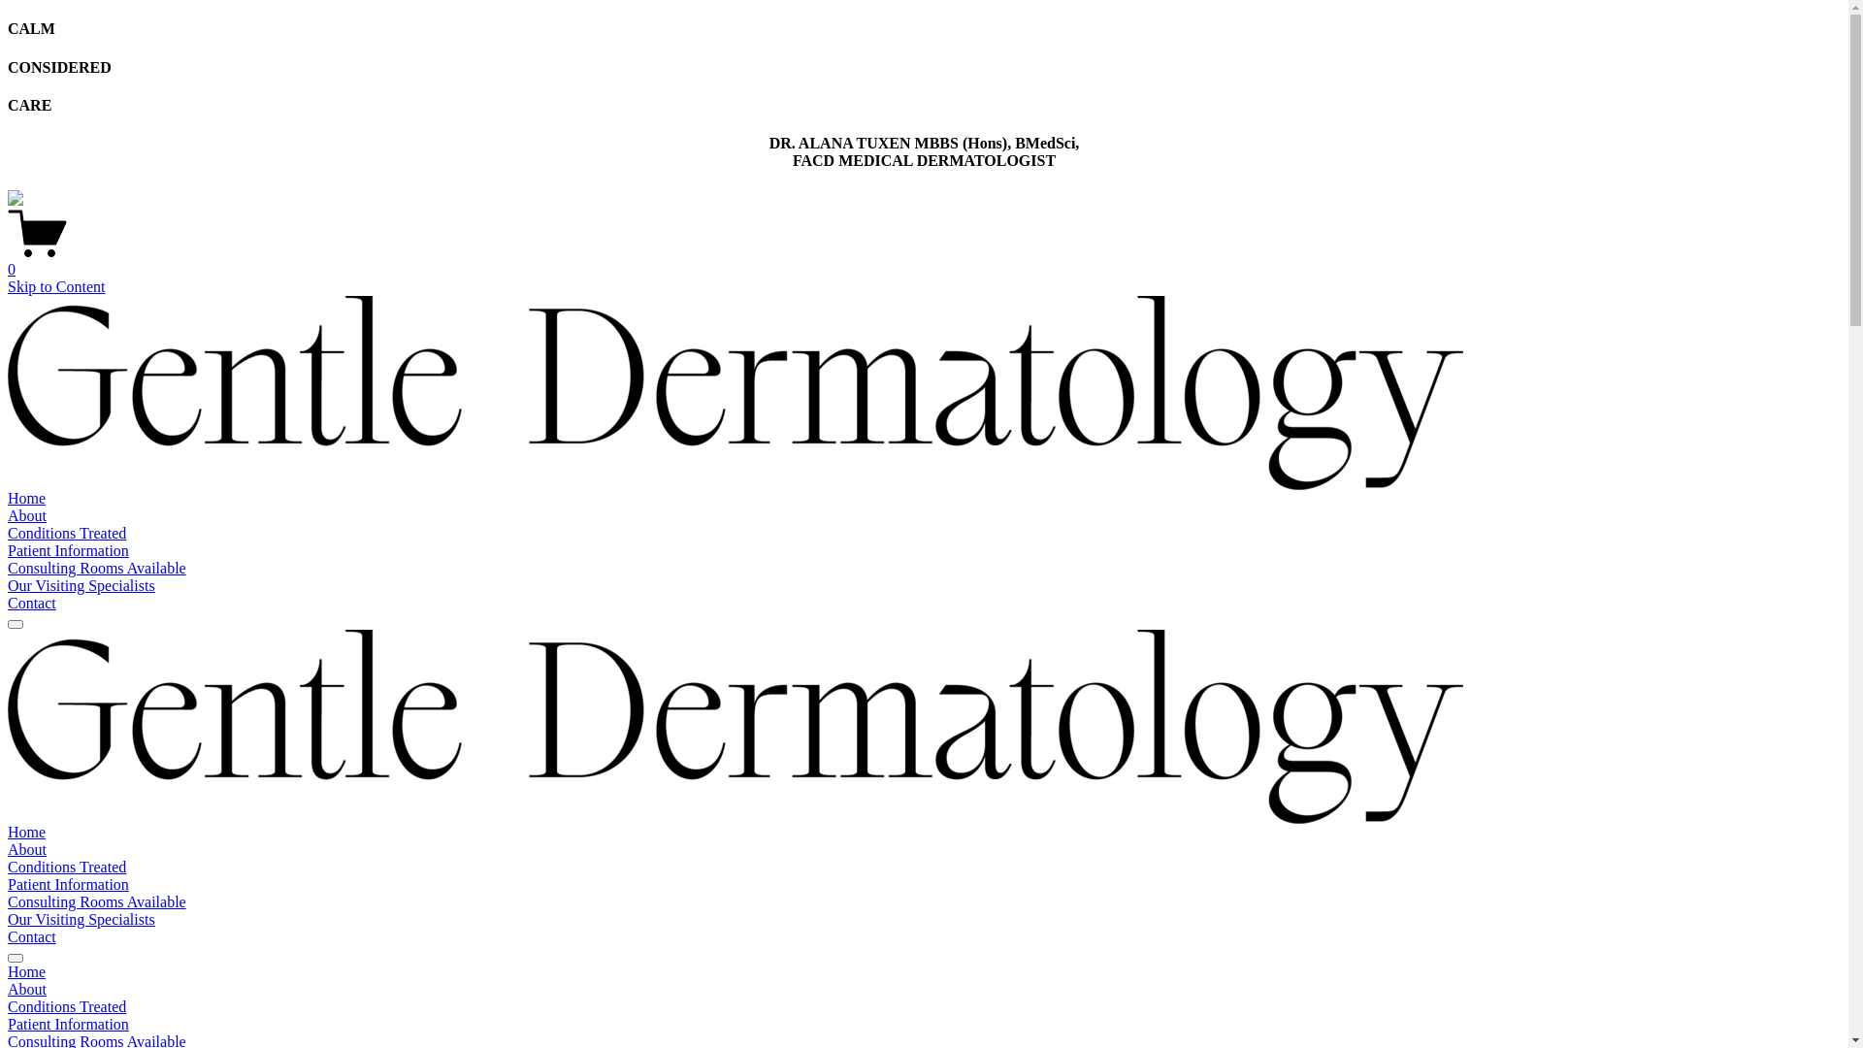 Image resolution: width=1863 pixels, height=1048 pixels. Describe the element at coordinates (97, 569) in the screenshot. I see `Consulting Rooms Available` at that location.